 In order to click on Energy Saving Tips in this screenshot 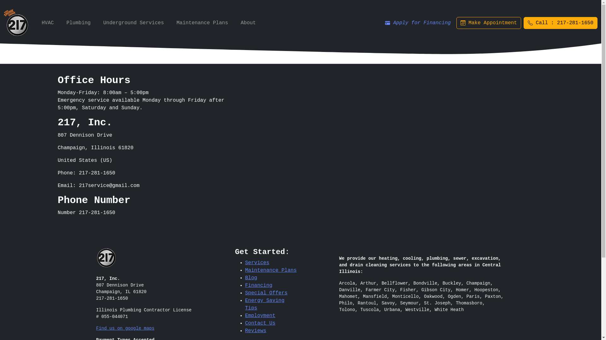, I will do `click(264, 304)`.